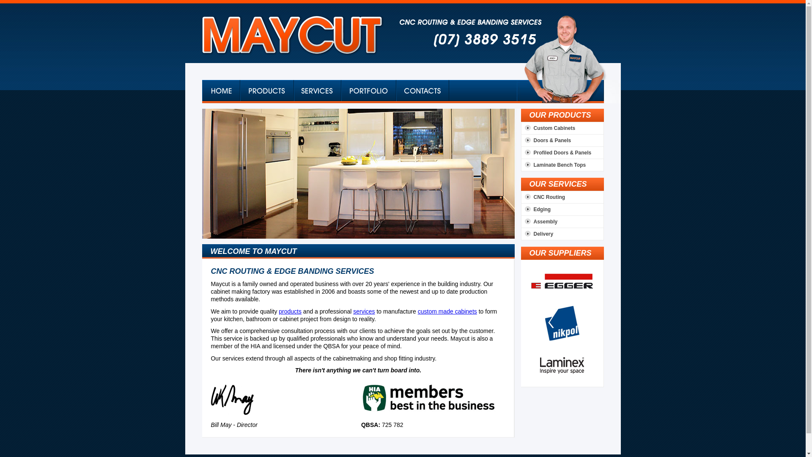  What do you see at coordinates (540, 221) in the screenshot?
I see `Assembly` at bounding box center [540, 221].